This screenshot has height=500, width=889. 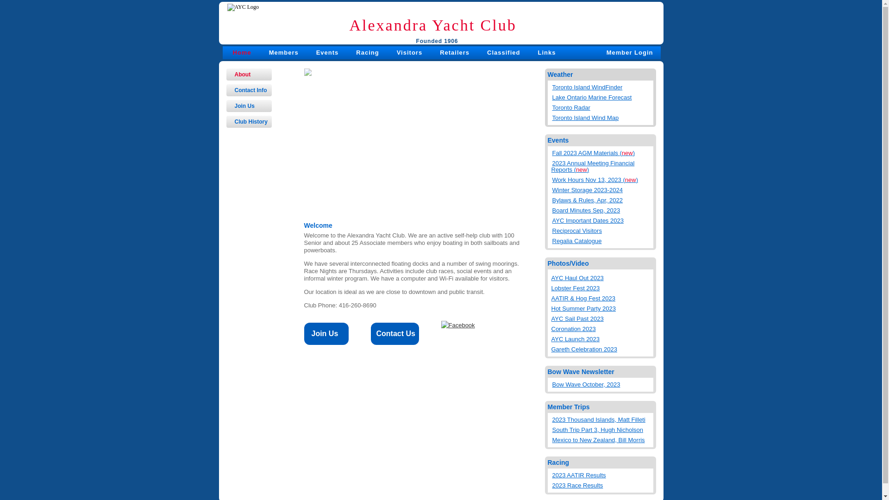 What do you see at coordinates (602, 96) in the screenshot?
I see `Lake Ontario Marine Forecast` at bounding box center [602, 96].